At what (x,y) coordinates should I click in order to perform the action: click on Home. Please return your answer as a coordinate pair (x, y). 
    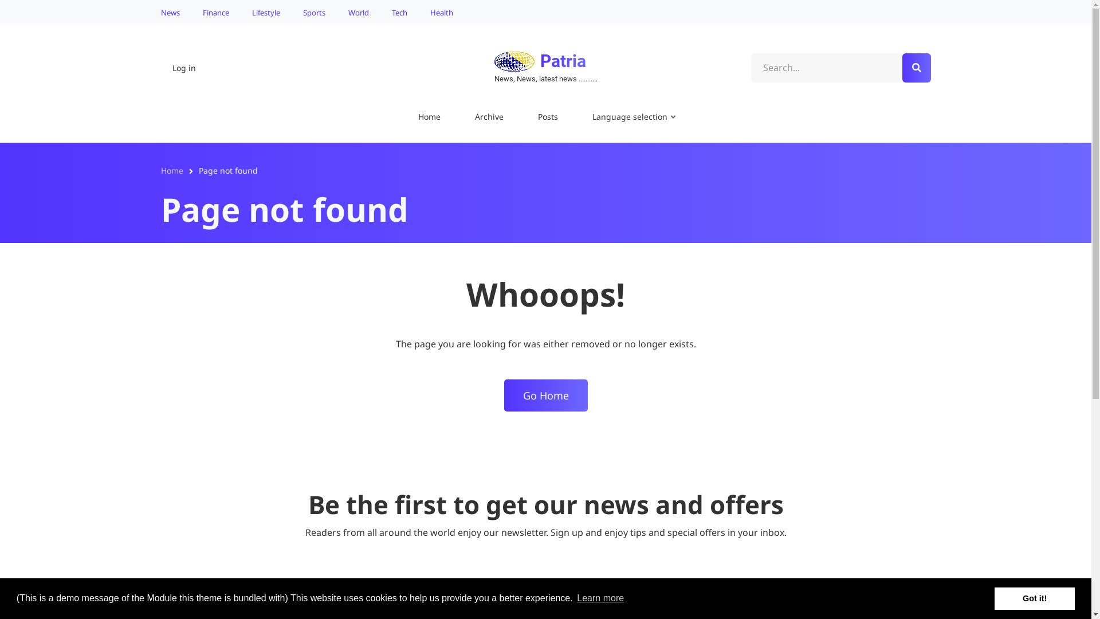
    Looking at the image, I should click on (430, 118).